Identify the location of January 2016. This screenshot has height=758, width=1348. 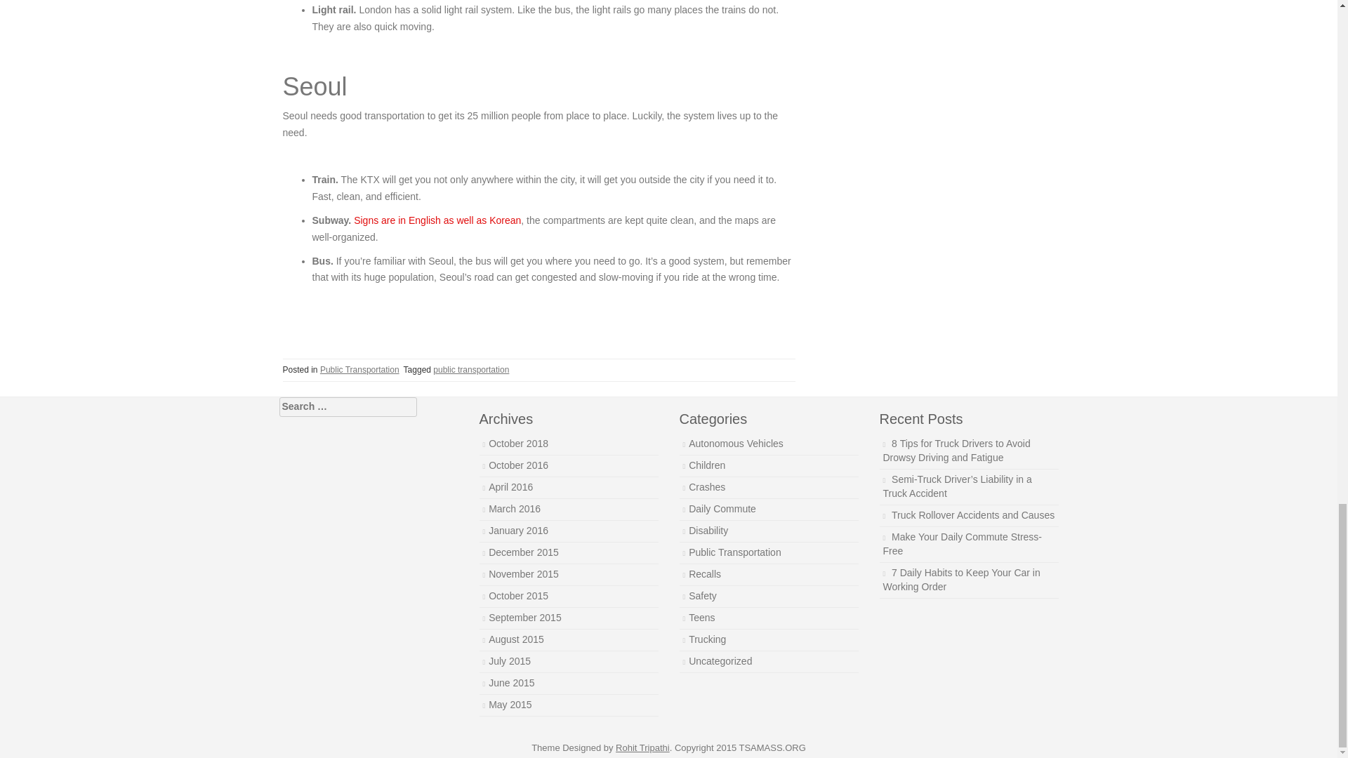
(518, 531).